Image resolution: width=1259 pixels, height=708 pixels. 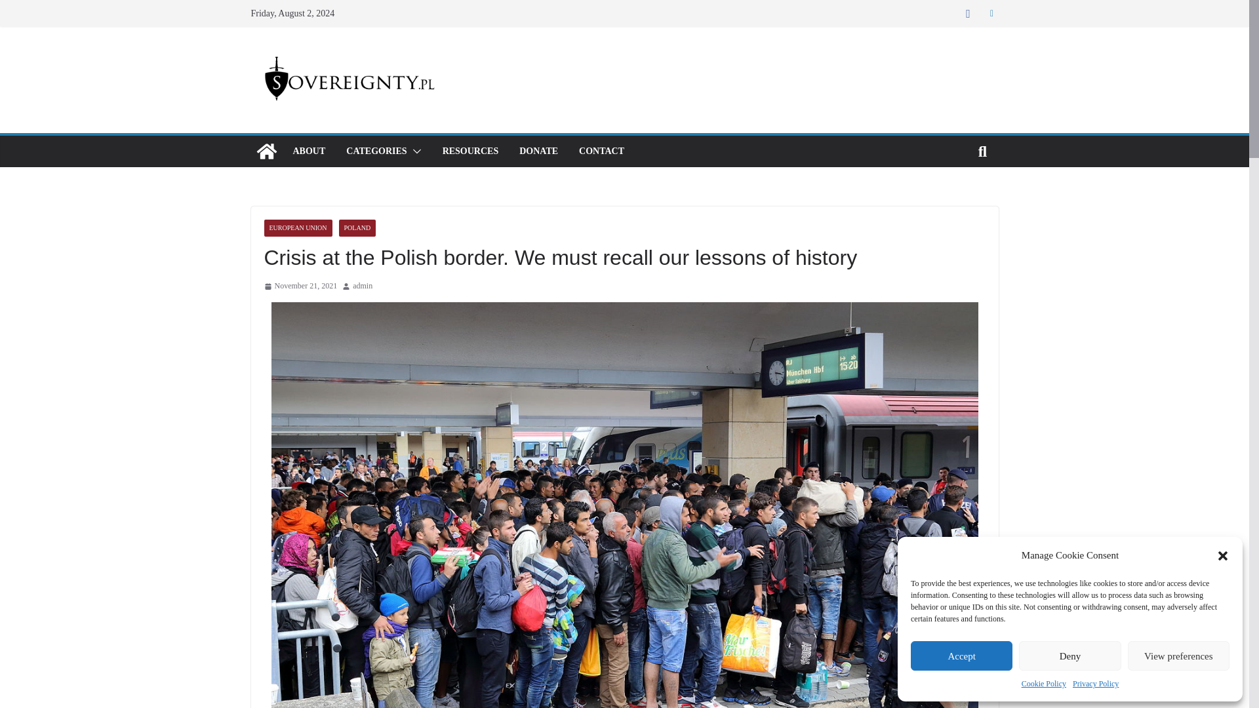 What do you see at coordinates (1095, 684) in the screenshot?
I see `Privacy Policy` at bounding box center [1095, 684].